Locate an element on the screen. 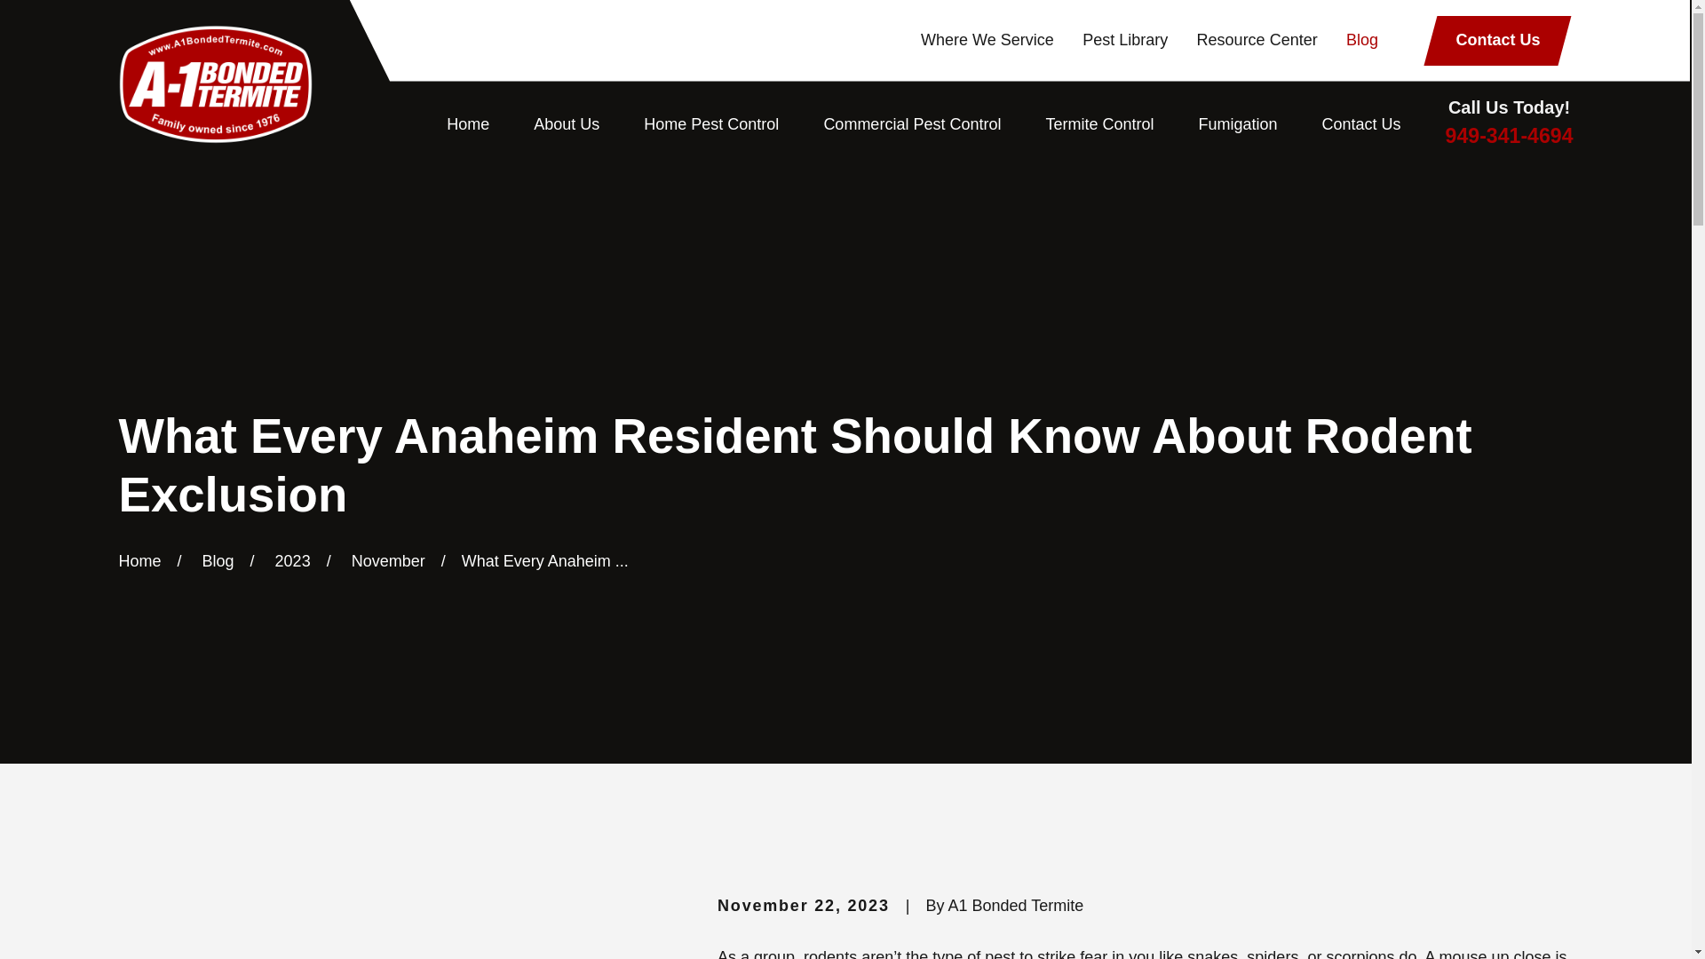 Image resolution: width=1705 pixels, height=959 pixels. Home is located at coordinates (215, 83).